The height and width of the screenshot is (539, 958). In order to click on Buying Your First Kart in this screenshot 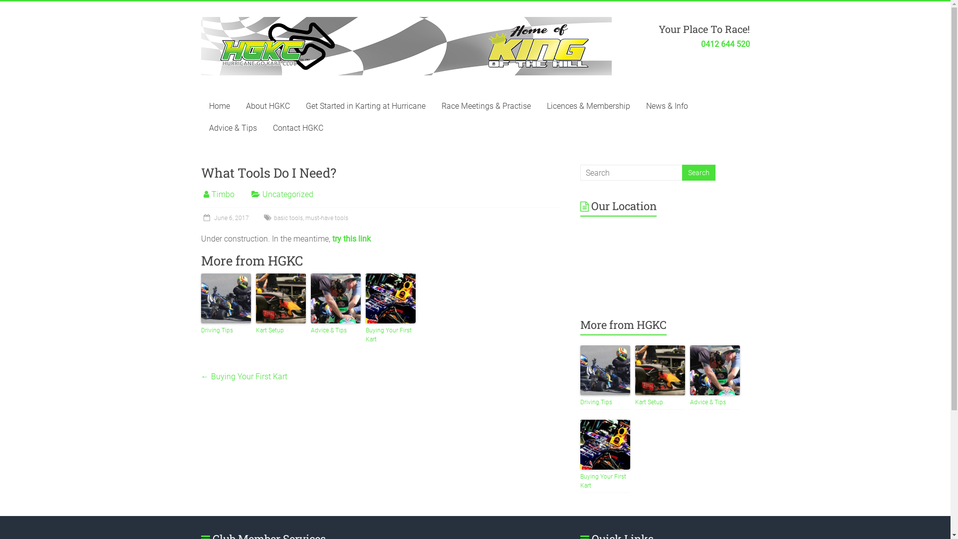, I will do `click(605, 481)`.